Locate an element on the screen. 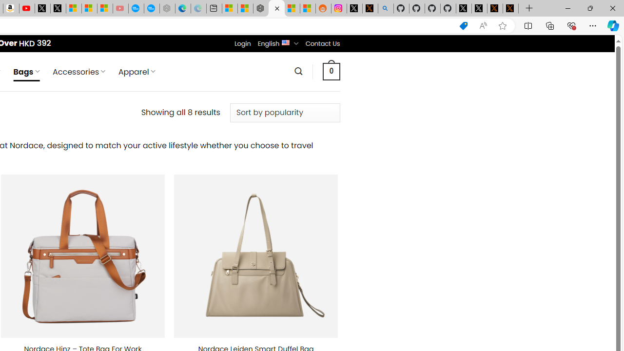  This site has coupons! Shopping in Microsoft Edge is located at coordinates (463, 26).